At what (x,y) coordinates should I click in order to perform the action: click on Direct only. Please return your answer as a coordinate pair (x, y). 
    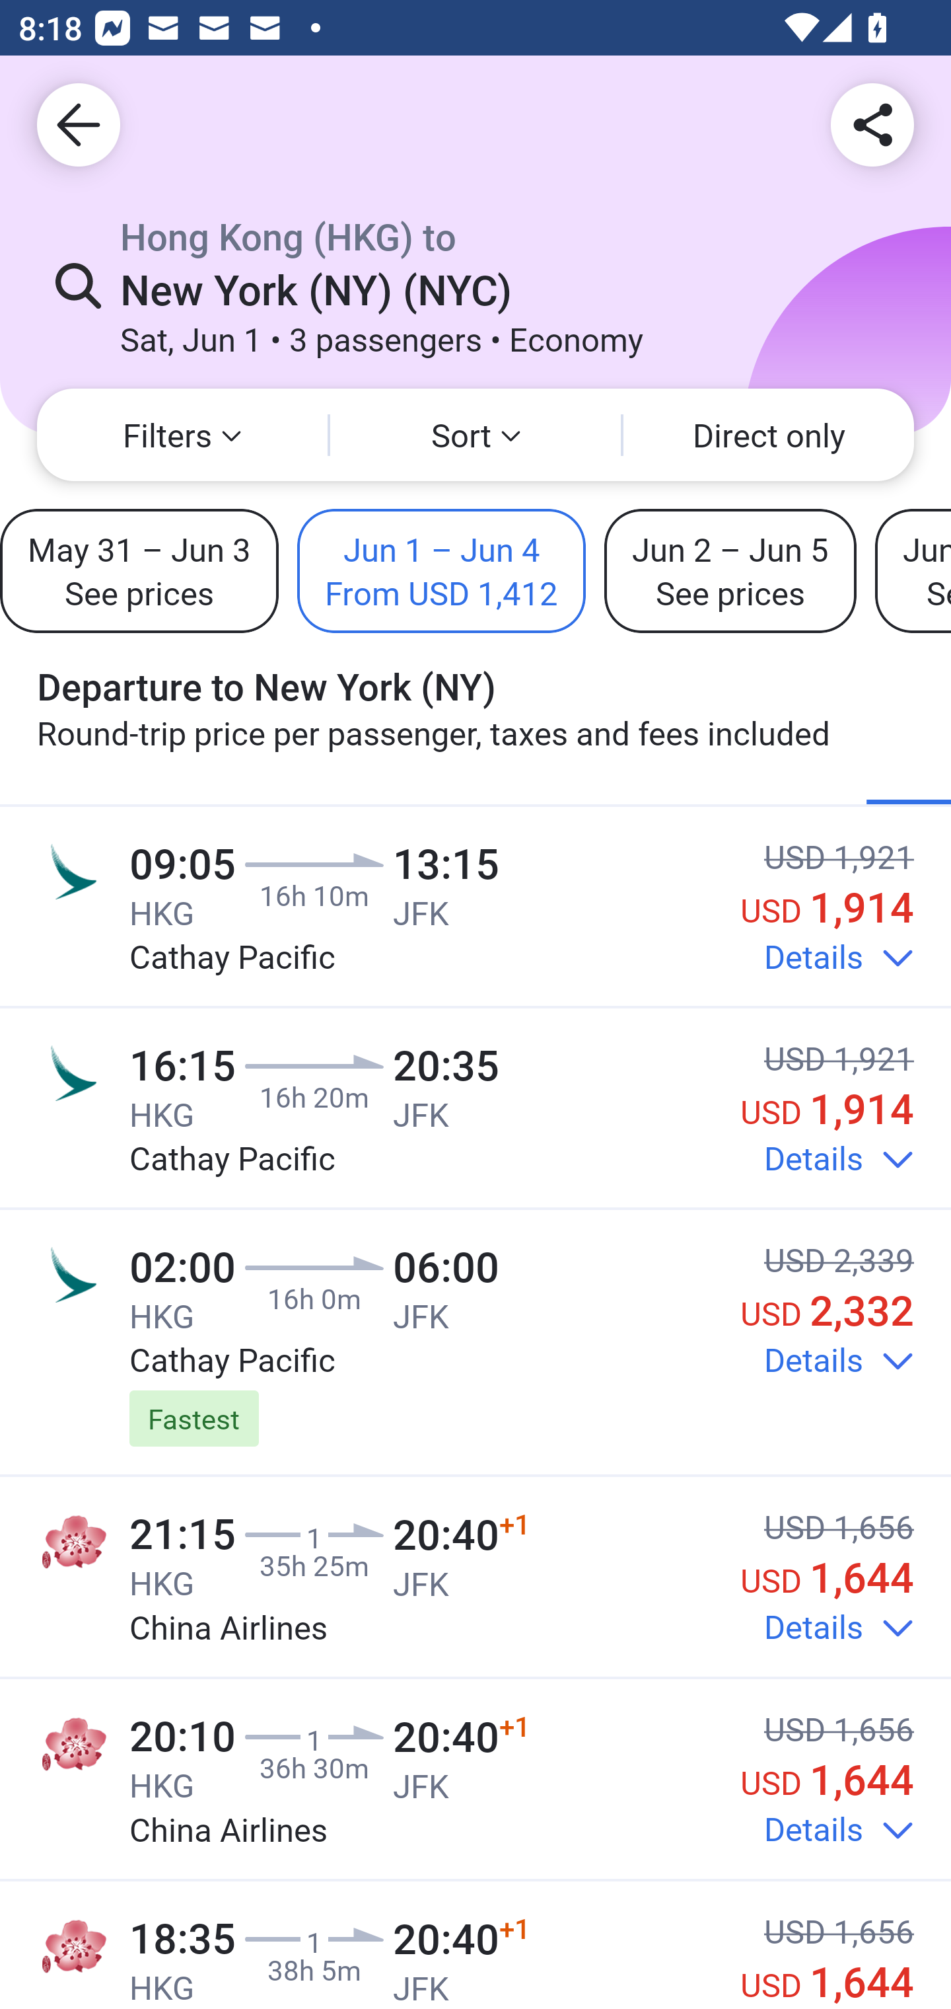
    Looking at the image, I should click on (769, 435).